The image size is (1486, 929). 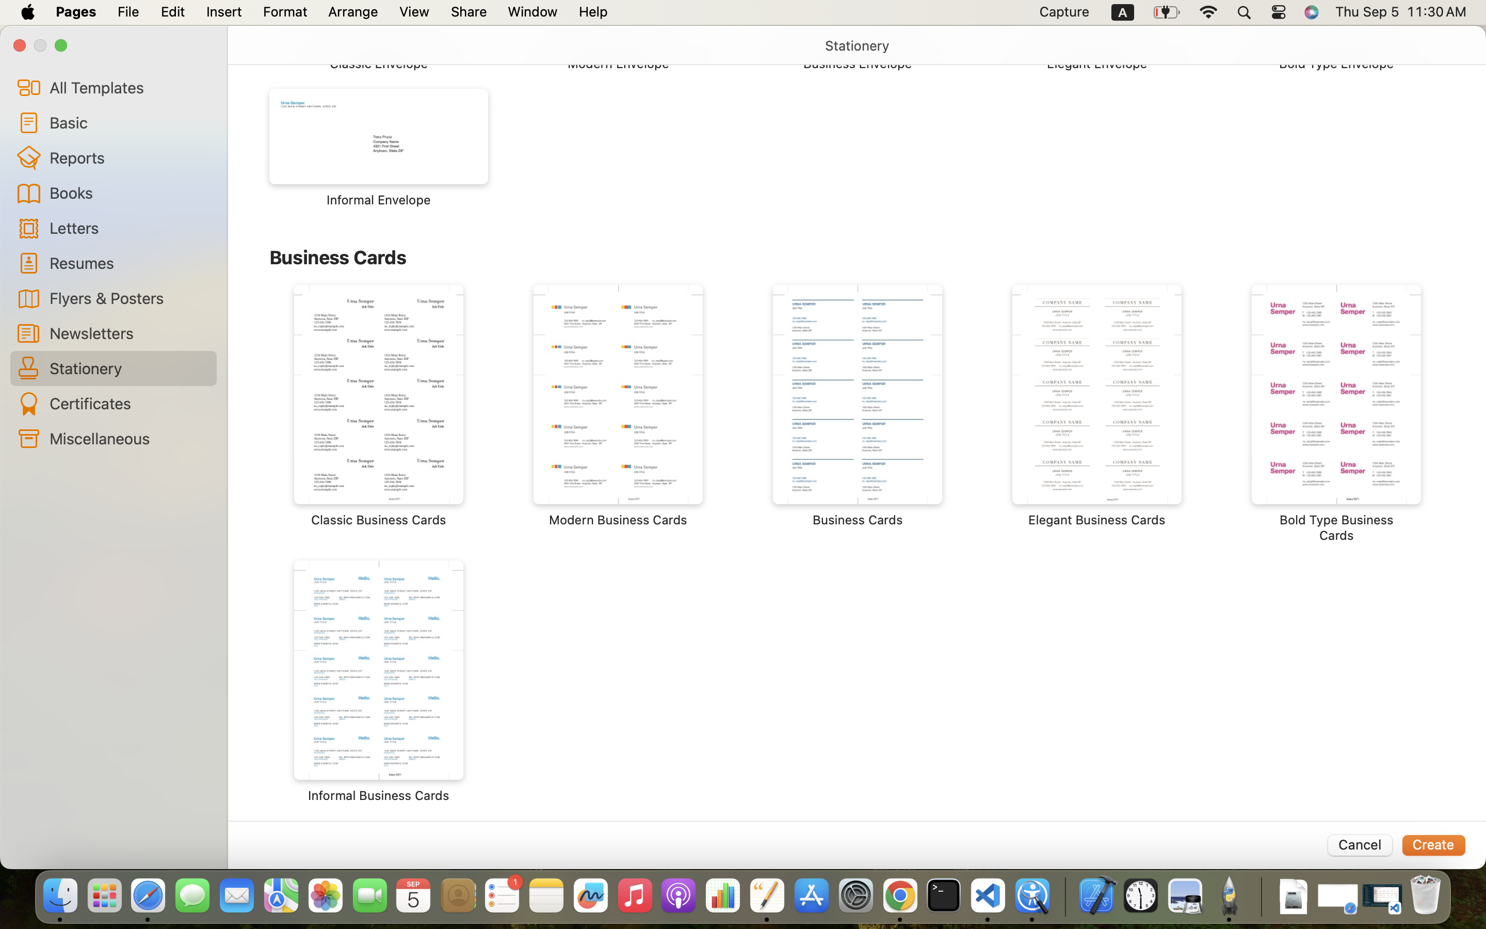 What do you see at coordinates (379, 682) in the screenshot?
I see `‎⁨Informal Business Cards⁩` at bounding box center [379, 682].